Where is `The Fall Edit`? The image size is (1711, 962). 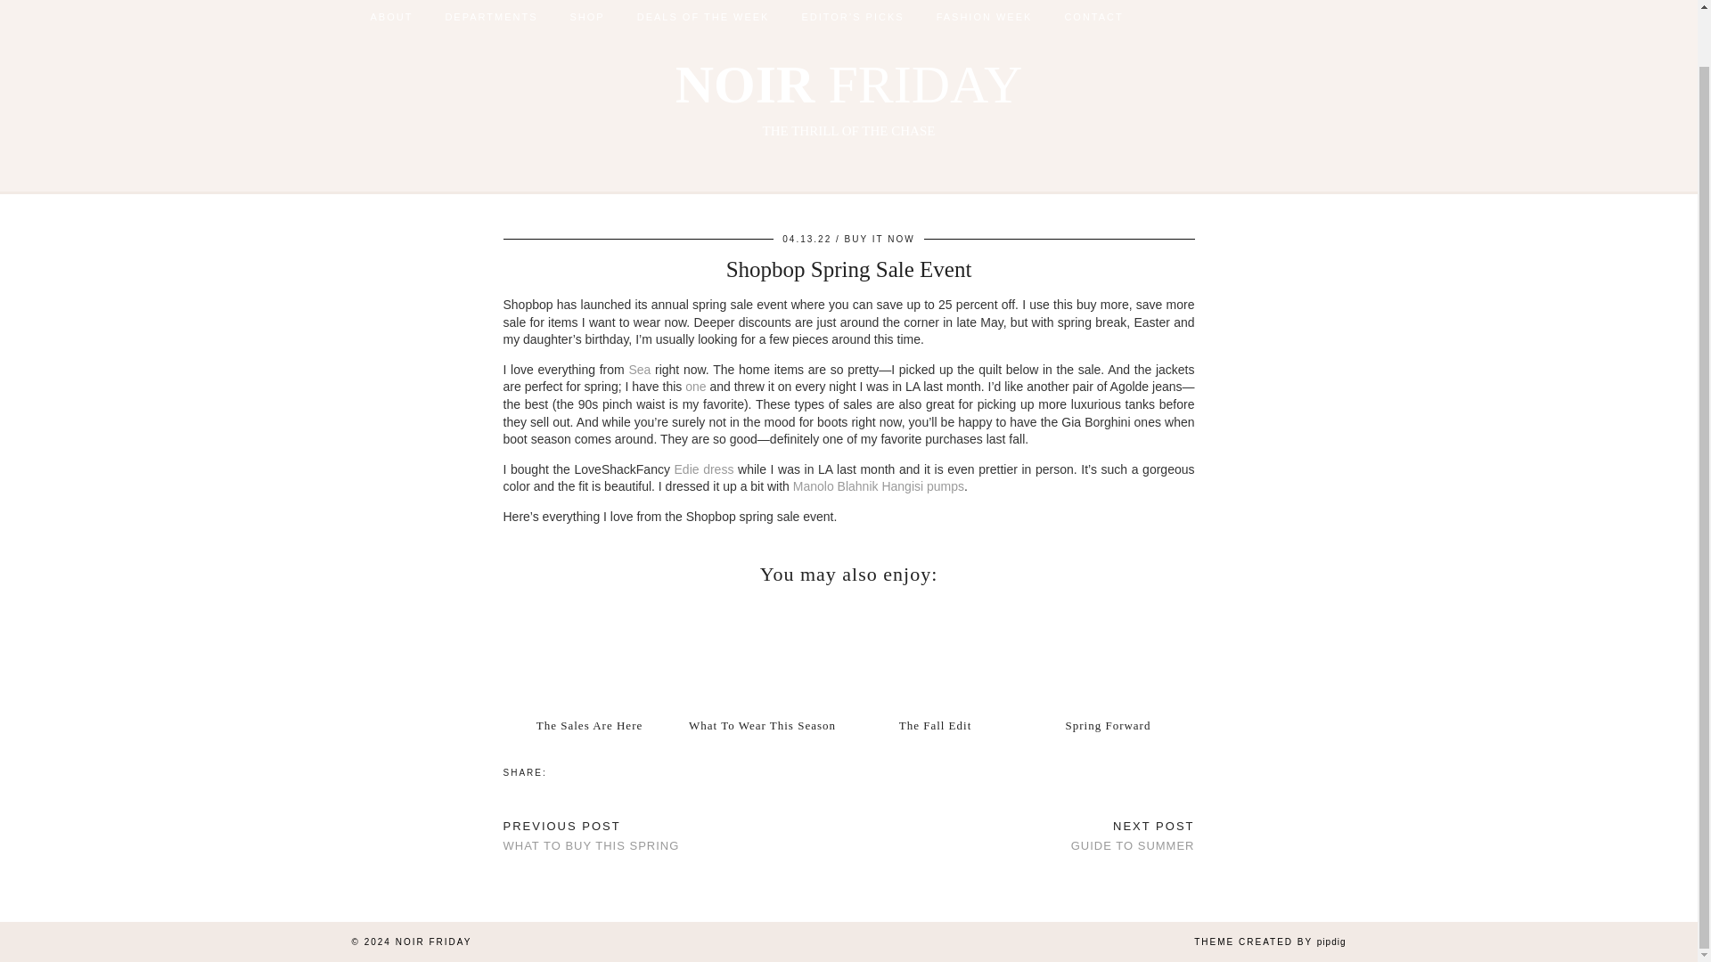 The Fall Edit is located at coordinates (936, 725).